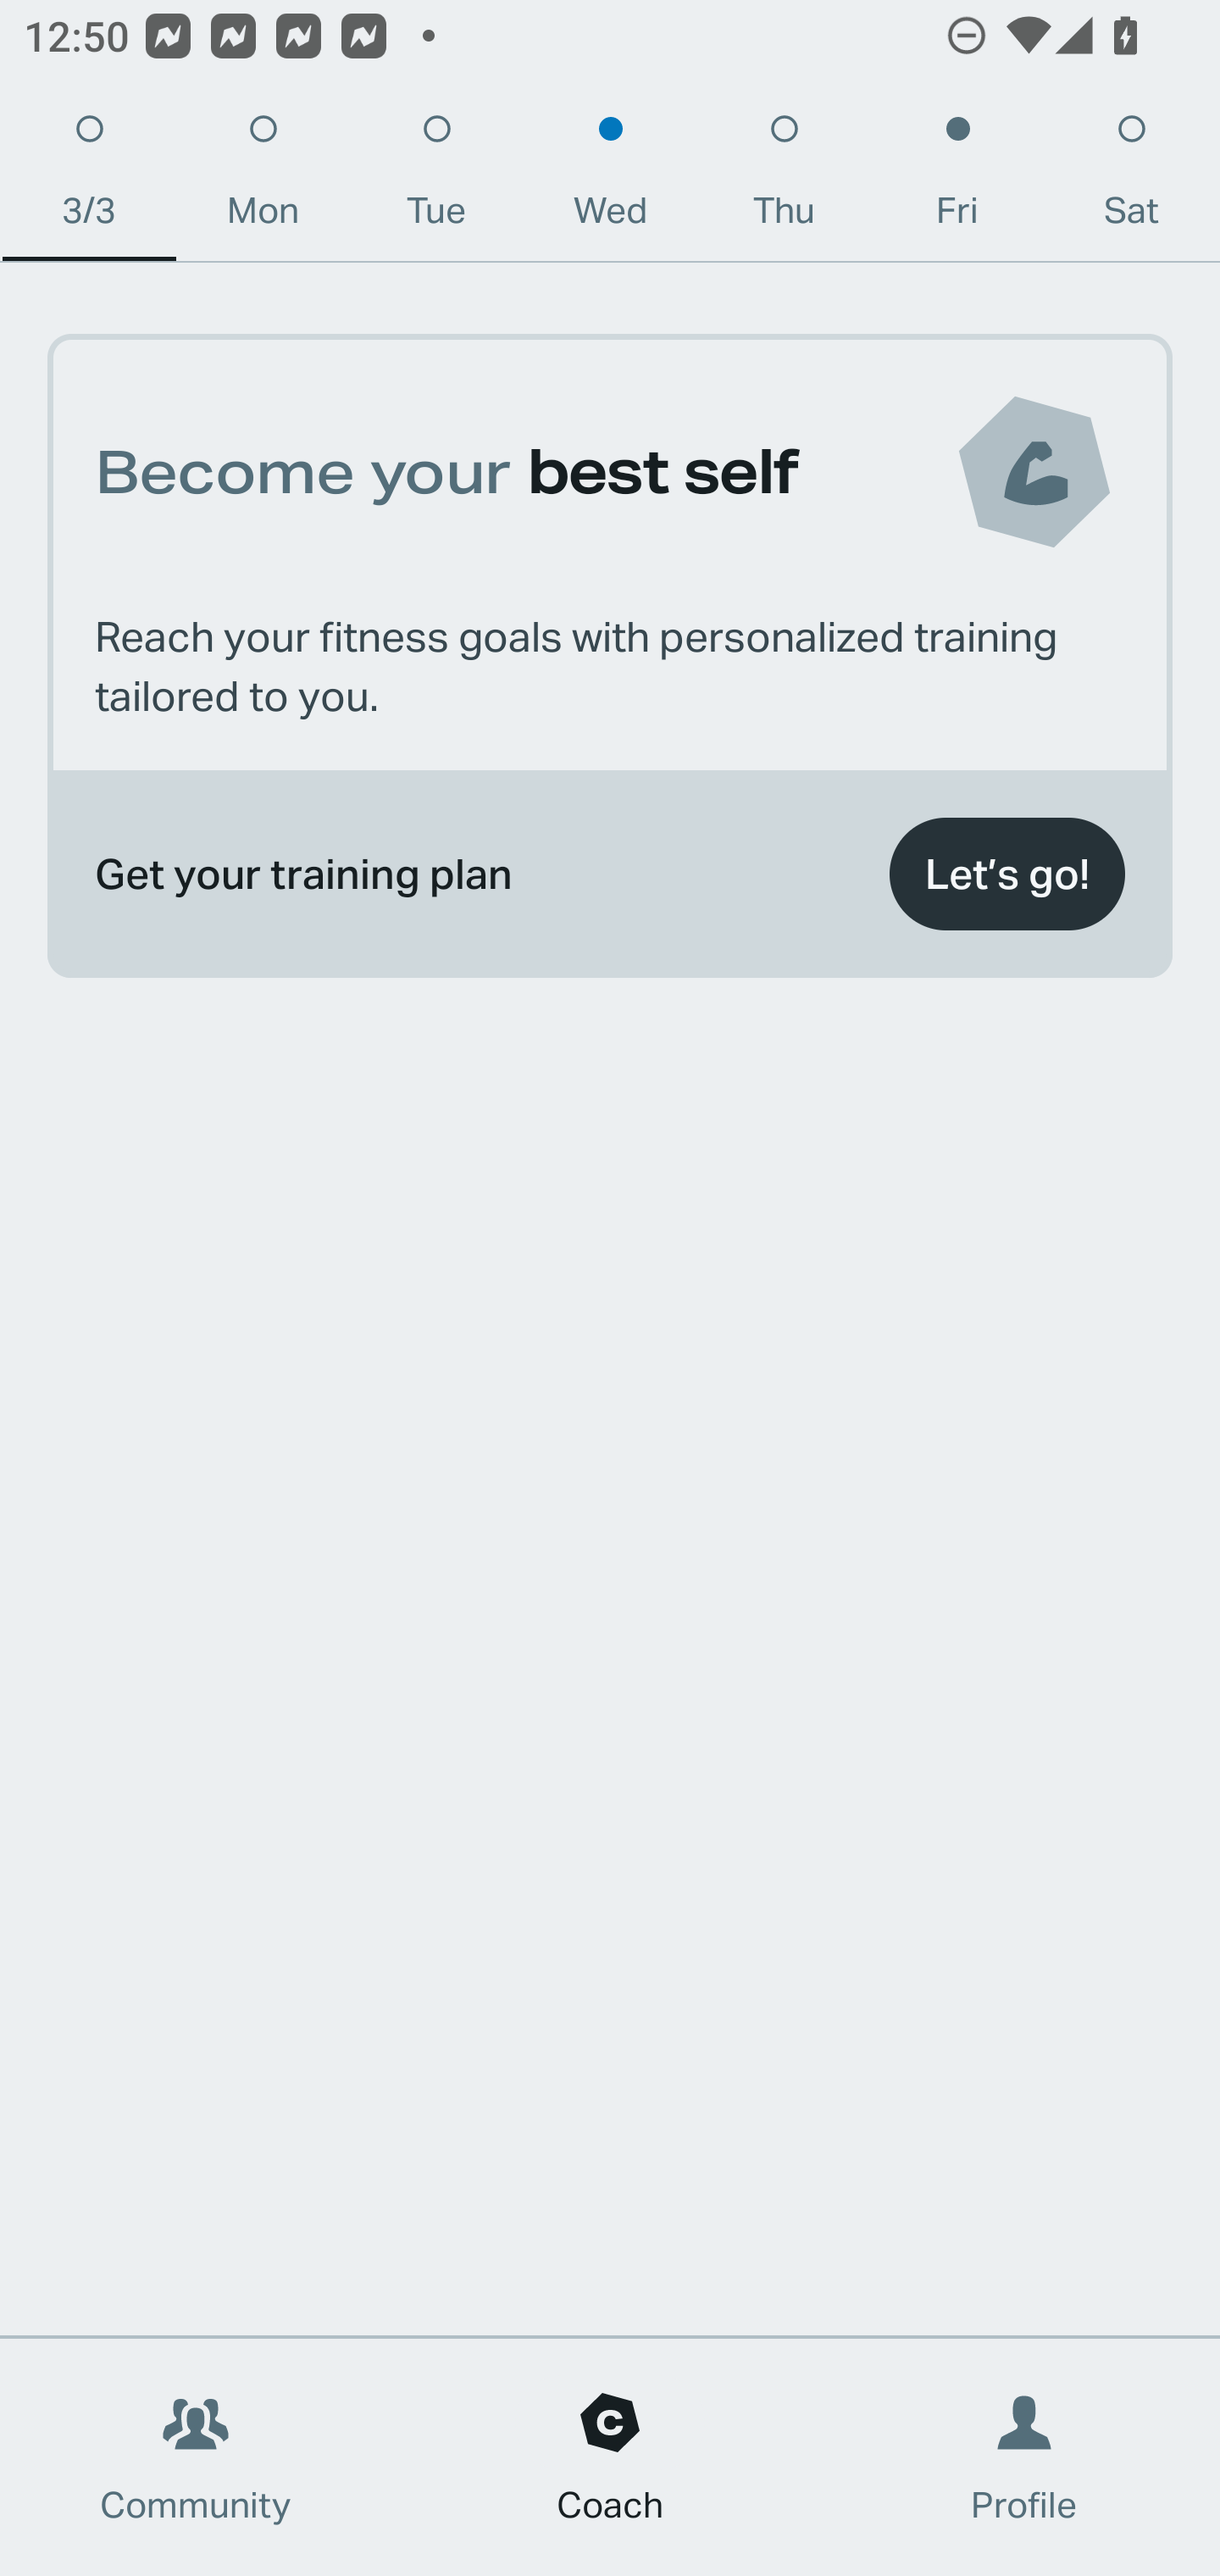  I want to click on Wed, so click(610, 178).